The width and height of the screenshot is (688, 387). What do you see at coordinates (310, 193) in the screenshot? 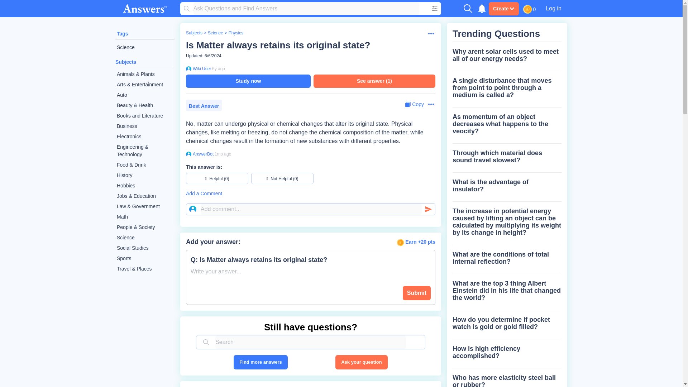
I see `Add a Comment` at bounding box center [310, 193].